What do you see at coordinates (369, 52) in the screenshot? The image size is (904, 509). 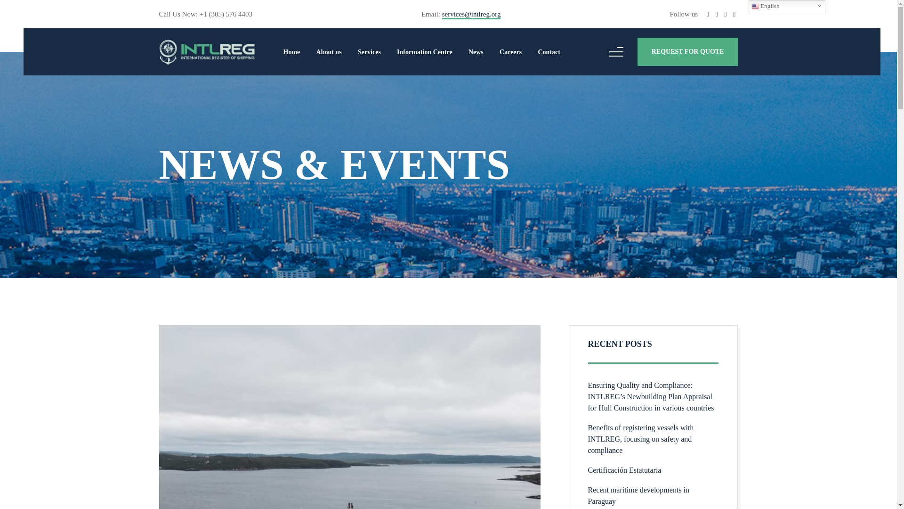 I see `Services` at bounding box center [369, 52].